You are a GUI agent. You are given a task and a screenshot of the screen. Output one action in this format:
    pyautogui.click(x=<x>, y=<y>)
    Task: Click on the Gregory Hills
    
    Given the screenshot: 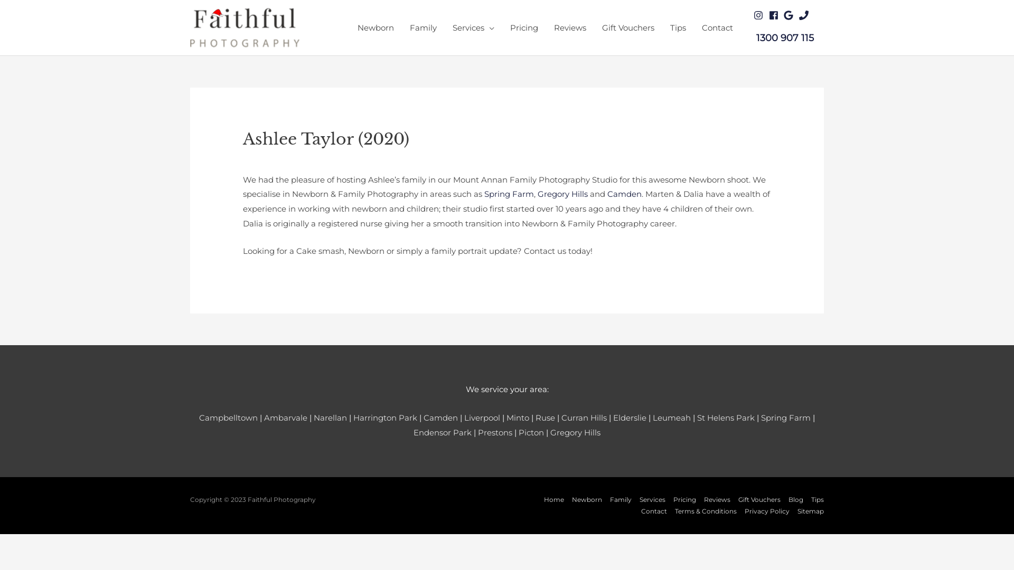 What is the action you would take?
    pyautogui.click(x=576, y=433)
    